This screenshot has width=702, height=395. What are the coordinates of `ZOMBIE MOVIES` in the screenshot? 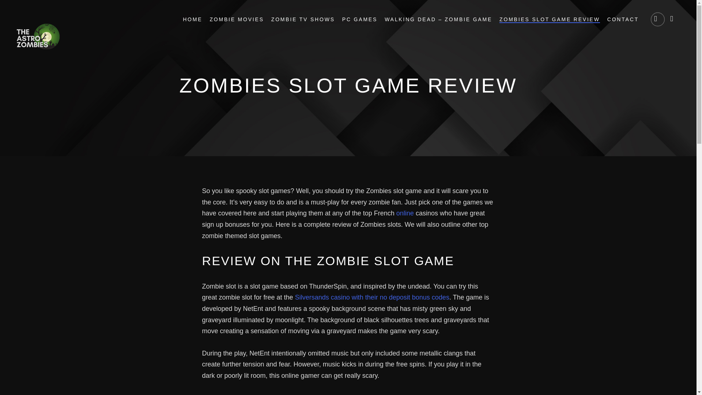 It's located at (236, 20).